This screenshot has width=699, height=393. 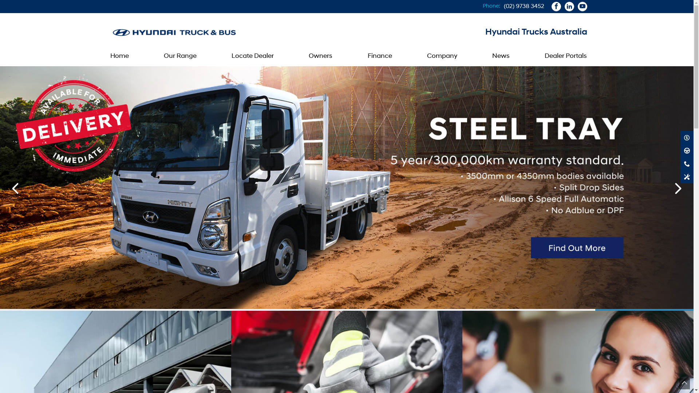 What do you see at coordinates (119, 56) in the screenshot?
I see `Home` at bounding box center [119, 56].